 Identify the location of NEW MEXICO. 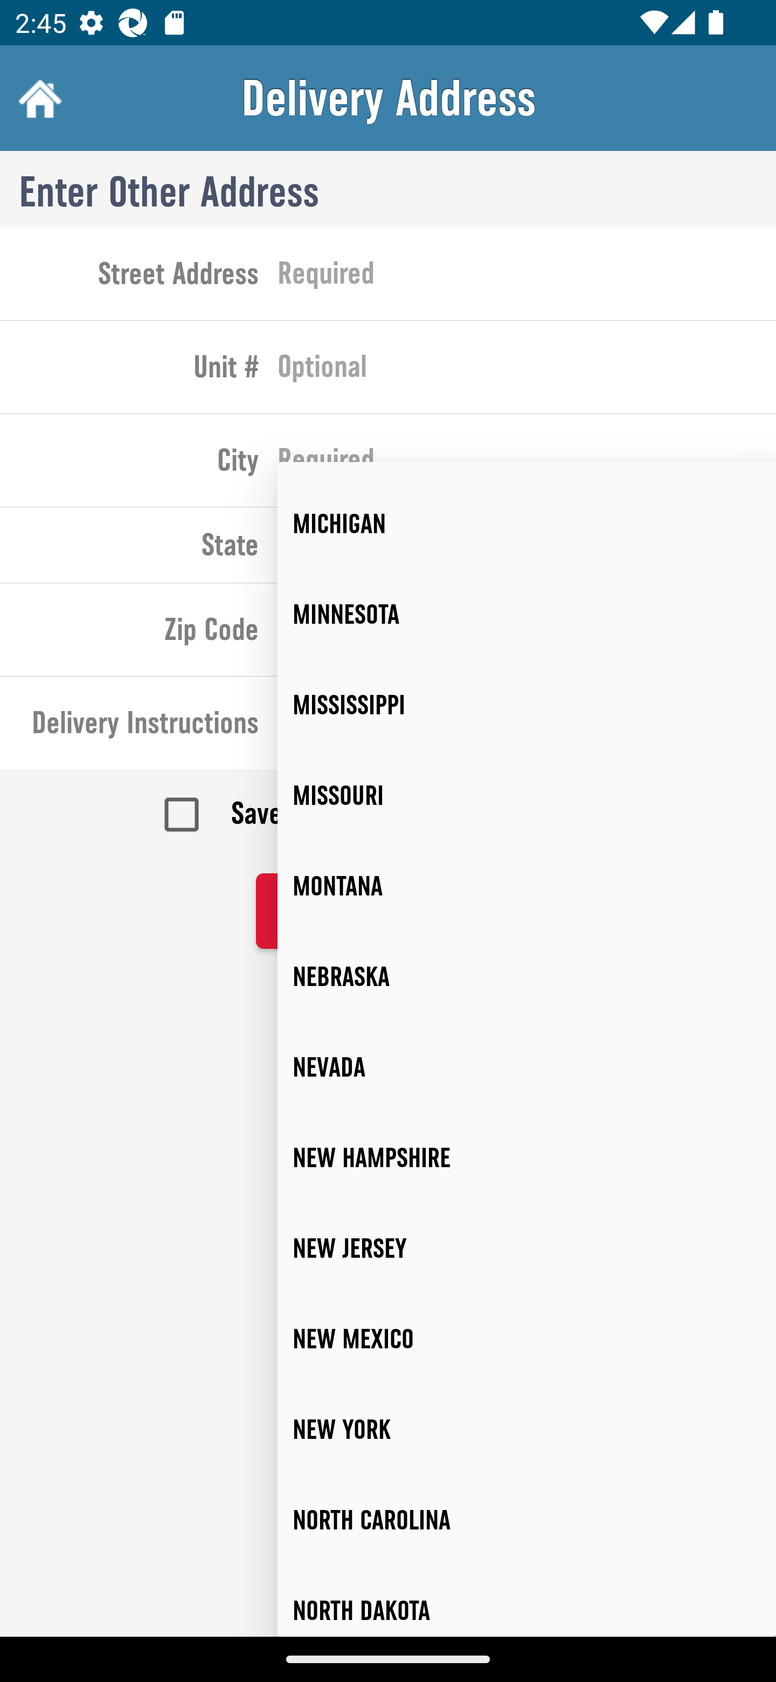
(527, 1339).